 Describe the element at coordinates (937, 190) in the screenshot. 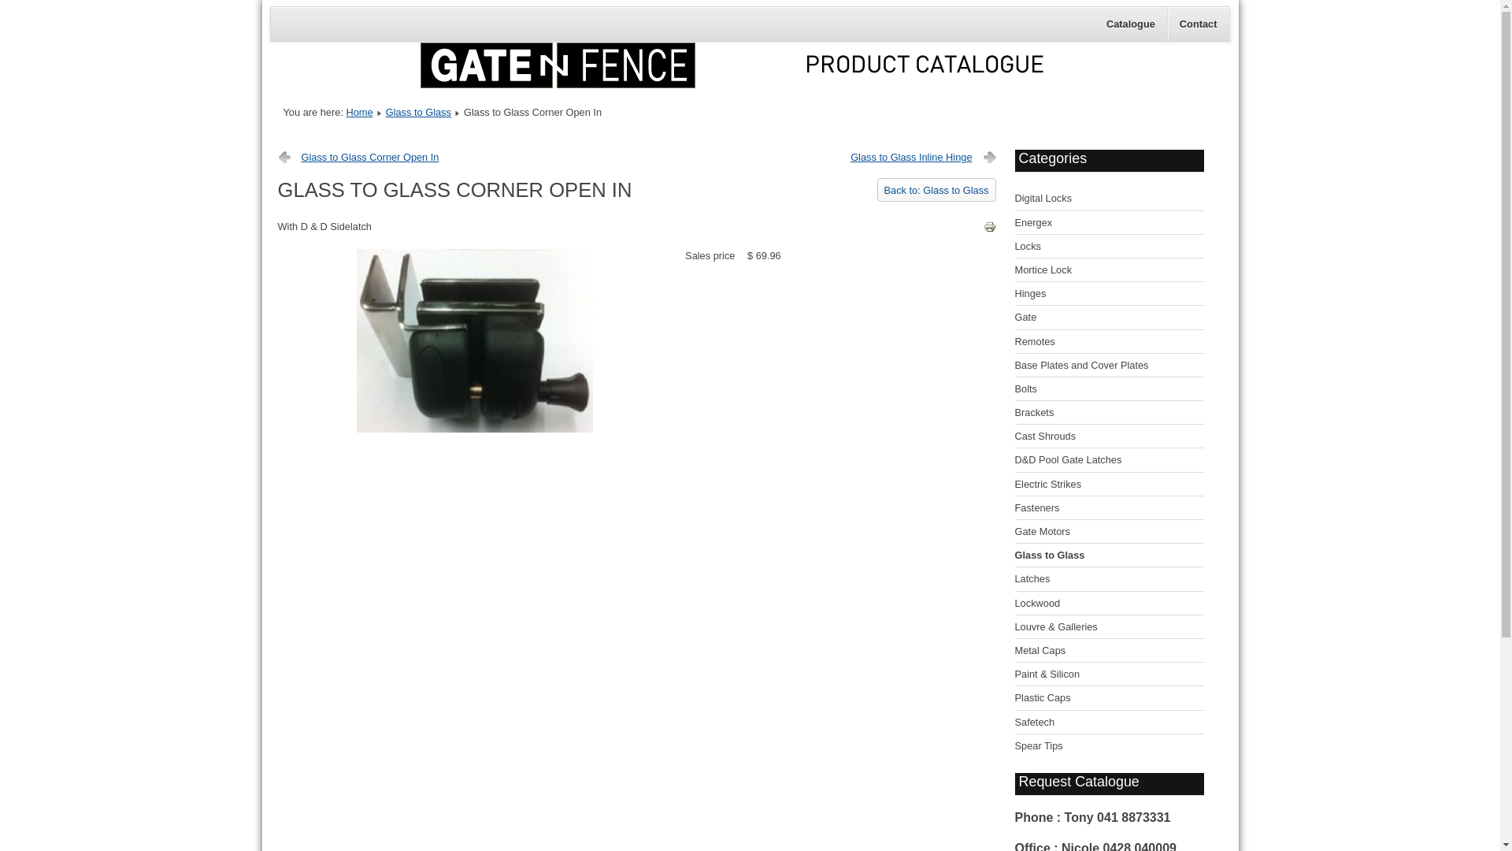

I see `Back to: Glass to Glass` at that location.